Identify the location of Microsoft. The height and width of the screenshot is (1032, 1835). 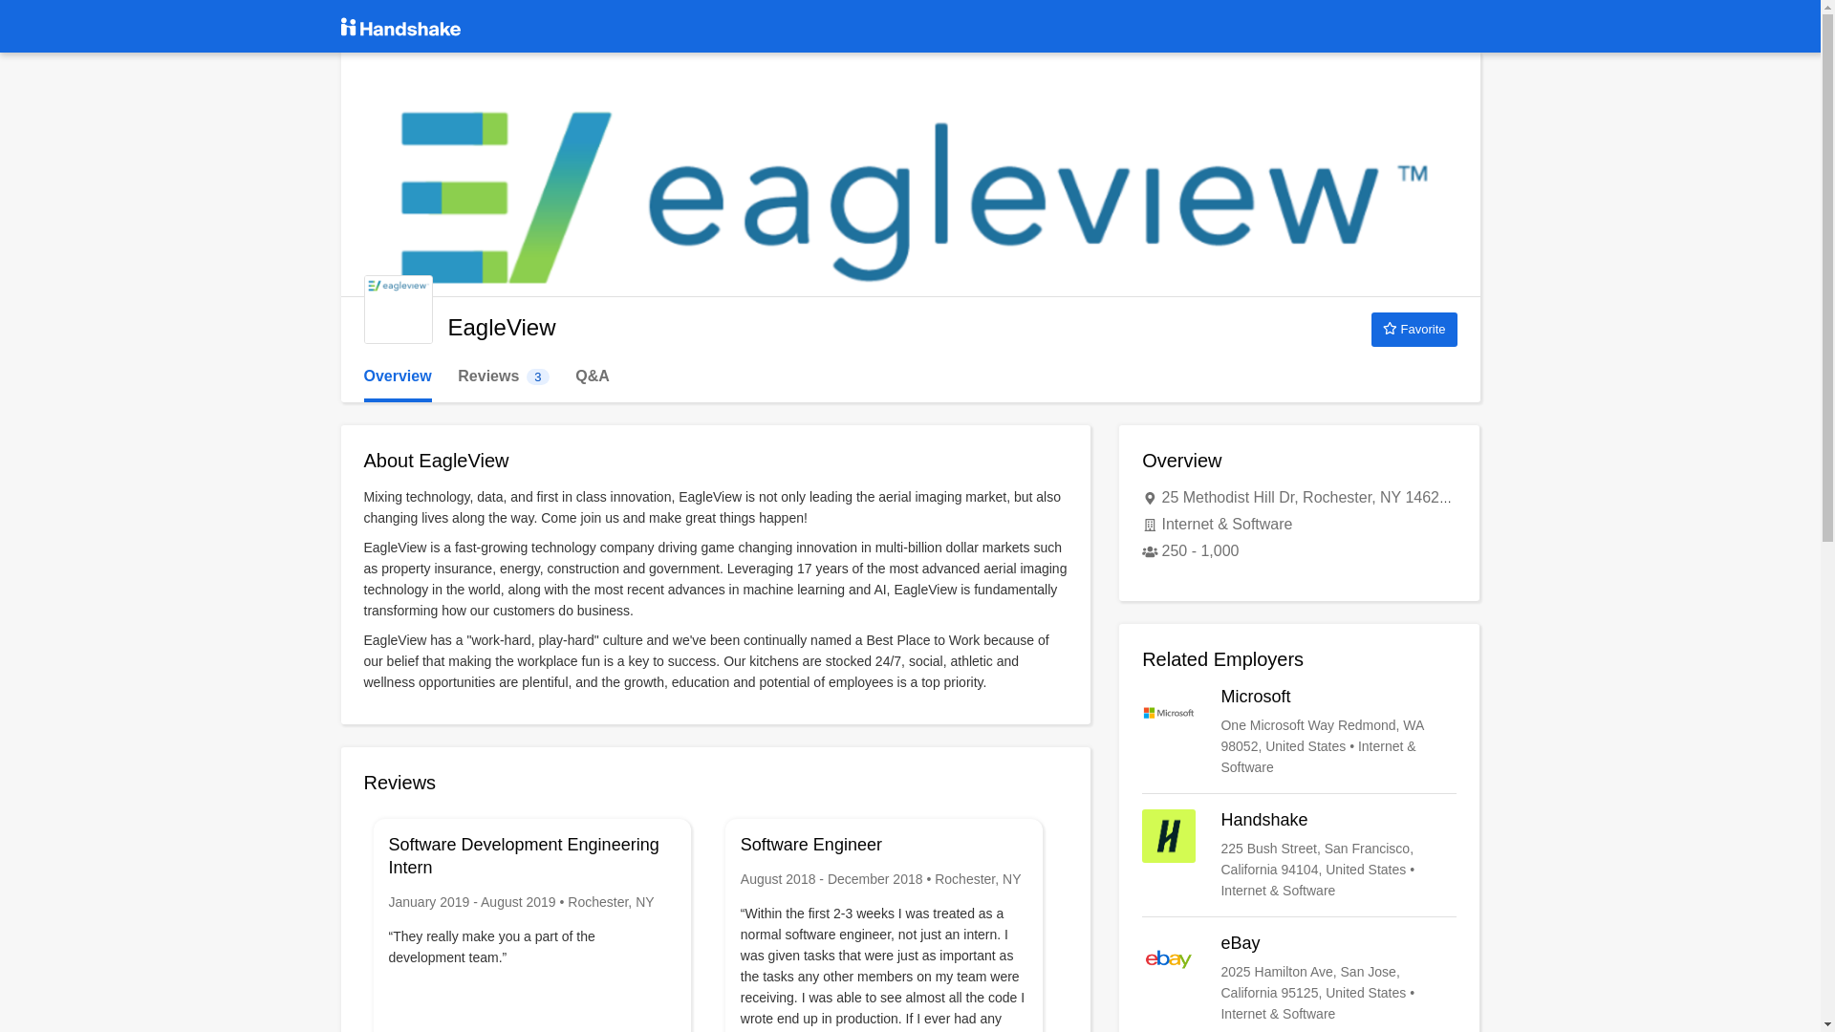
(1299, 854).